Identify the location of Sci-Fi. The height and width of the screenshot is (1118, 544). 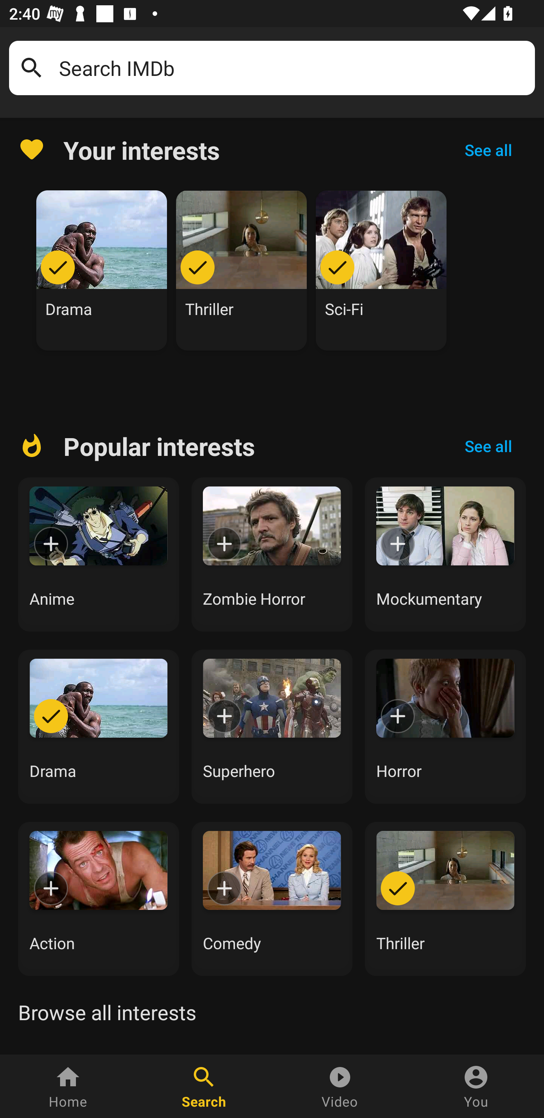
(381, 270).